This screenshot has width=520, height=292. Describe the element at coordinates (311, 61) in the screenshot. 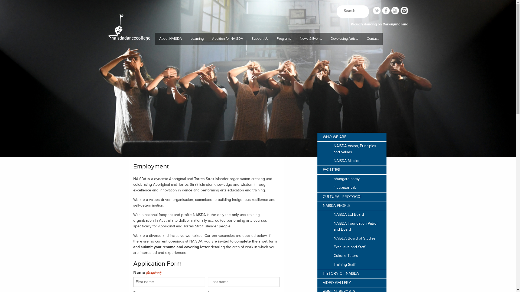

I see `In the News` at that location.